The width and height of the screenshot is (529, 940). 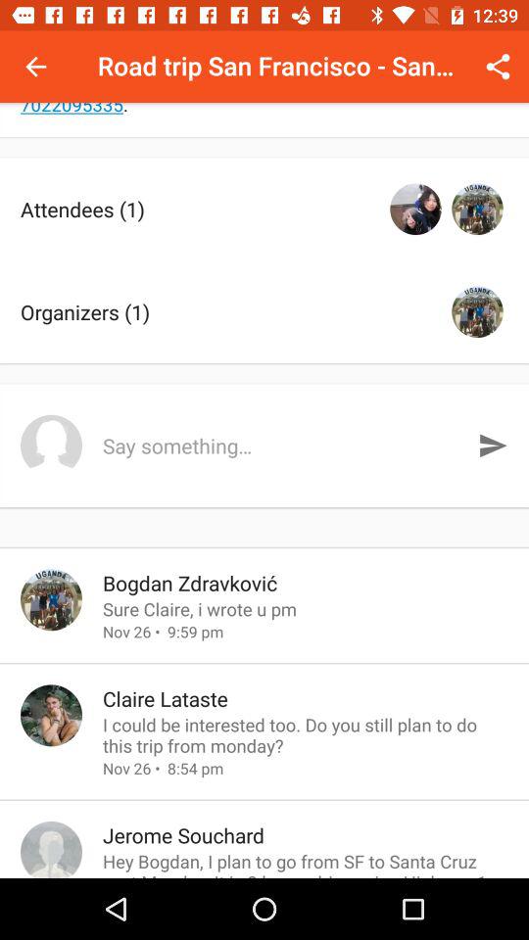 I want to click on click icon above nov 26 8 icon, so click(x=306, y=734).